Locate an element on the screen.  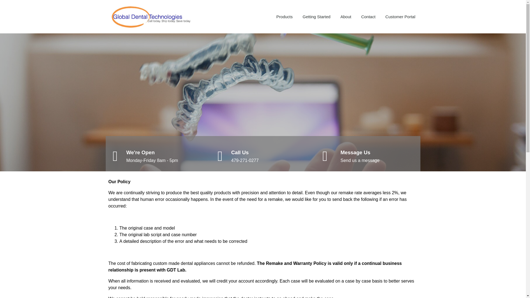
Getting Started is located at coordinates (316, 17).